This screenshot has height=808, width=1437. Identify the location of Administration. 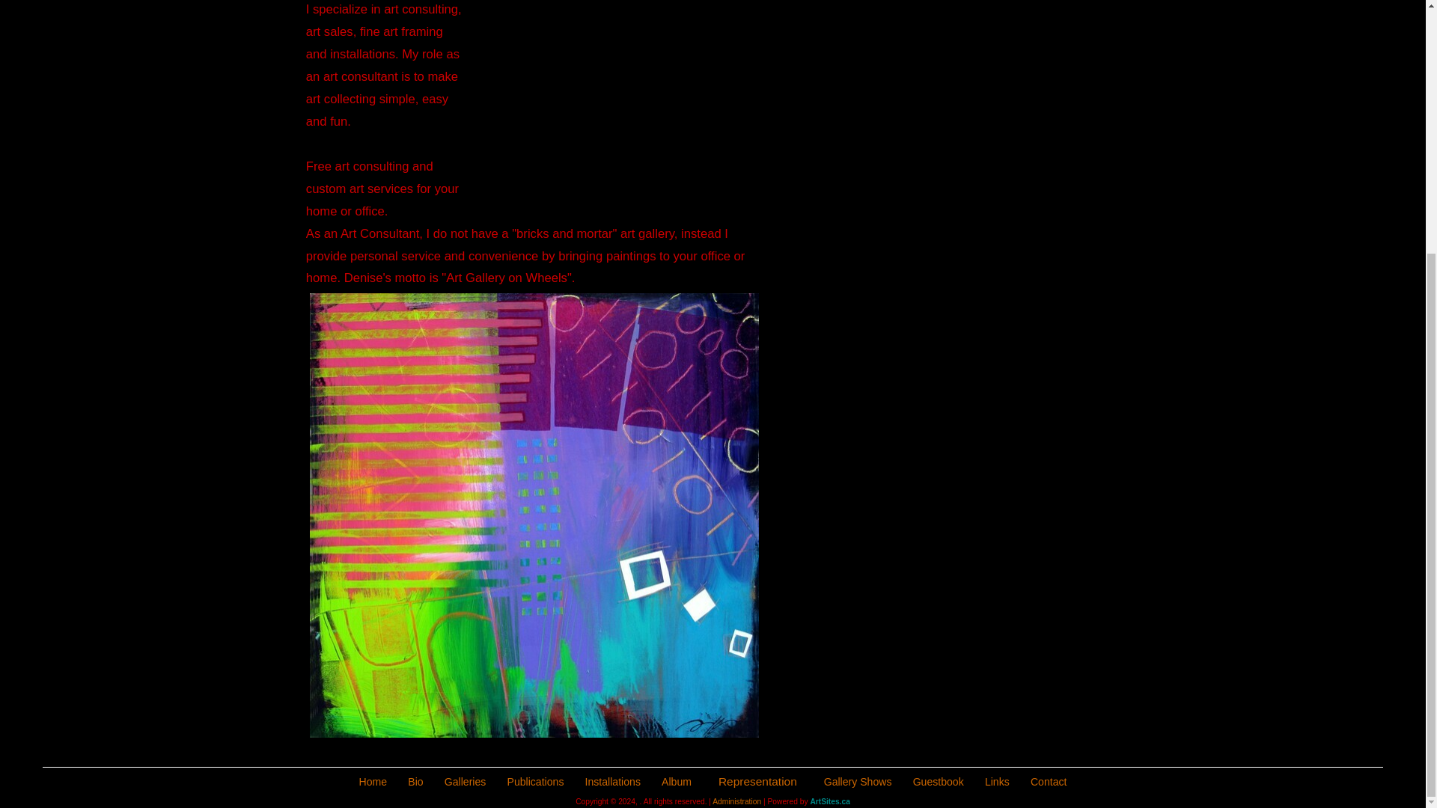
(736, 801).